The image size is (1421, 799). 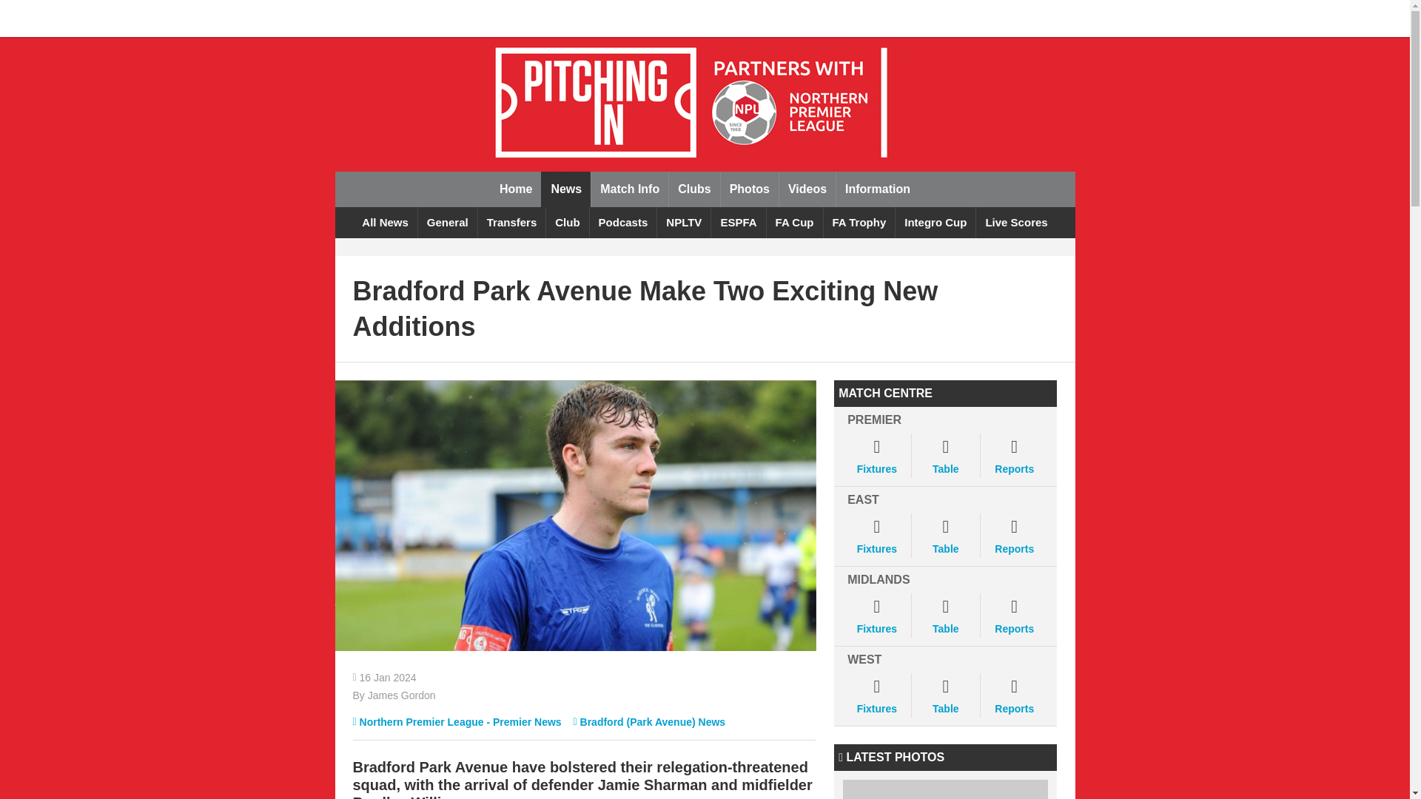 I want to click on All News, so click(x=385, y=222).